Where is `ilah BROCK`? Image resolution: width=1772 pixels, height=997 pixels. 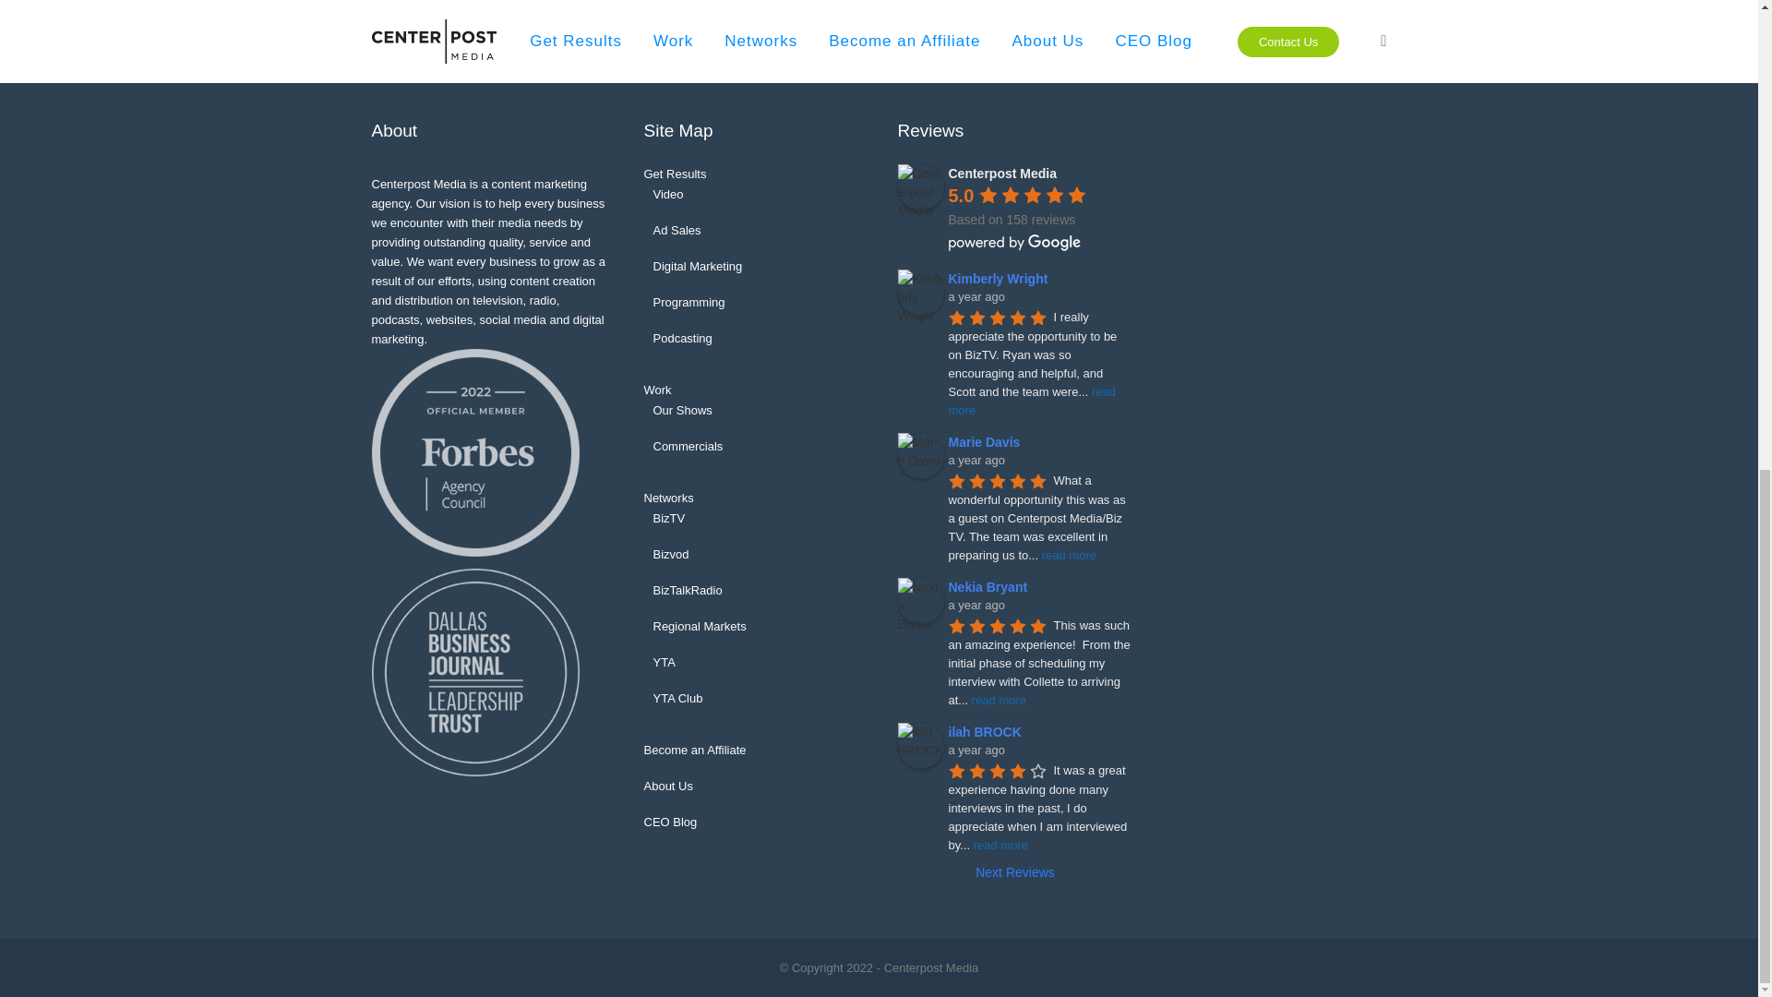
ilah BROCK is located at coordinates (919, 746).